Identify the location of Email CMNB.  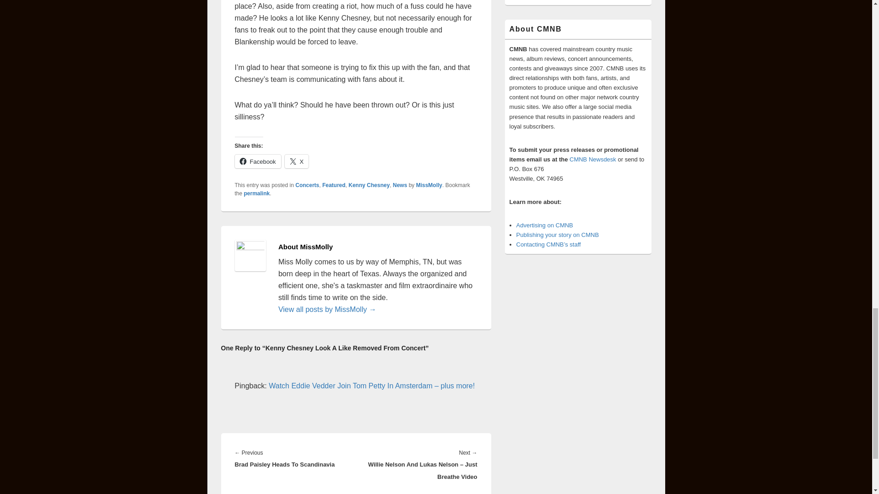
(592, 159).